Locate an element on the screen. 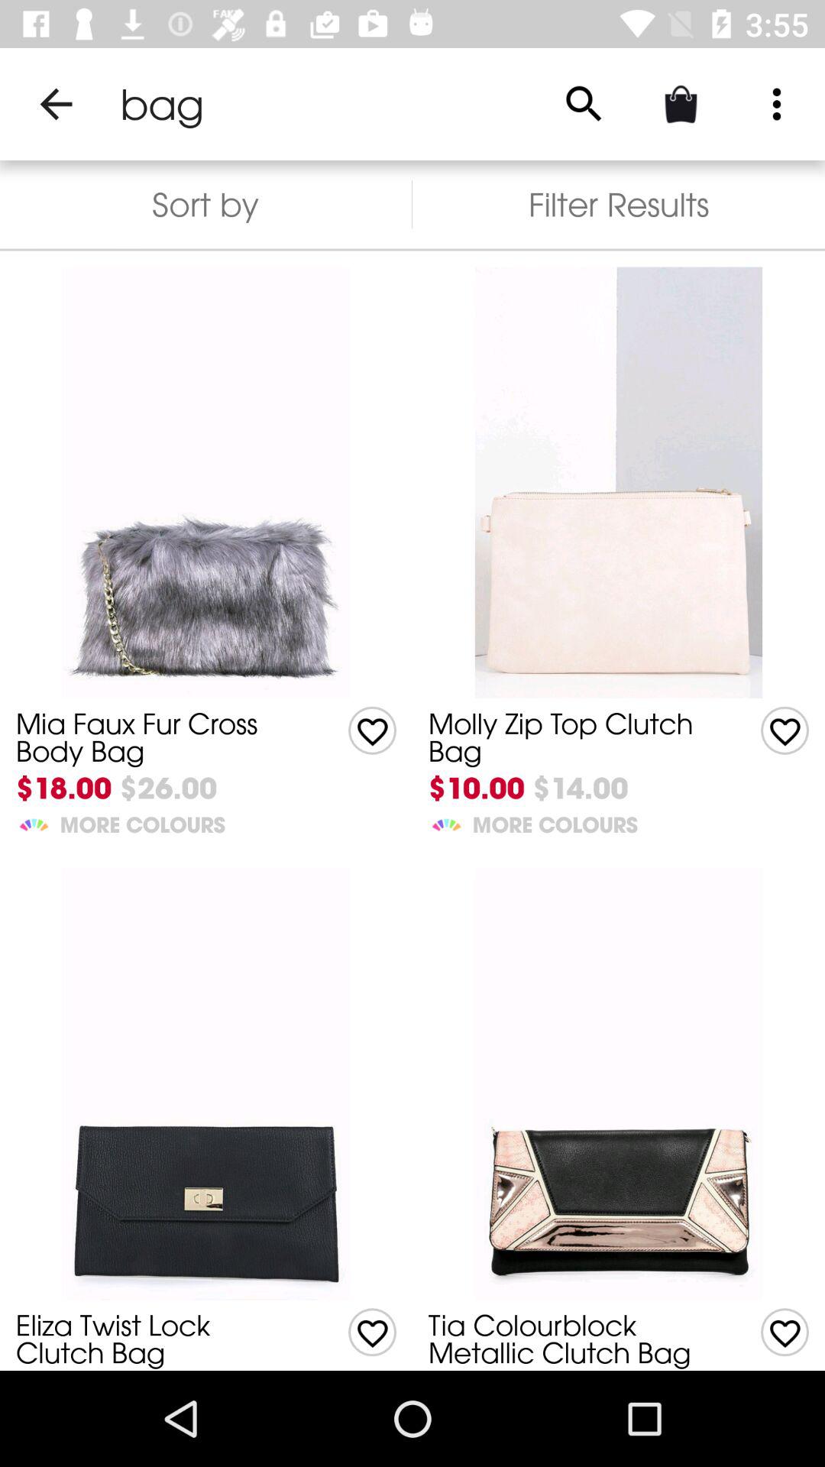  click the item to the right of sort by item is located at coordinates (584, 104).